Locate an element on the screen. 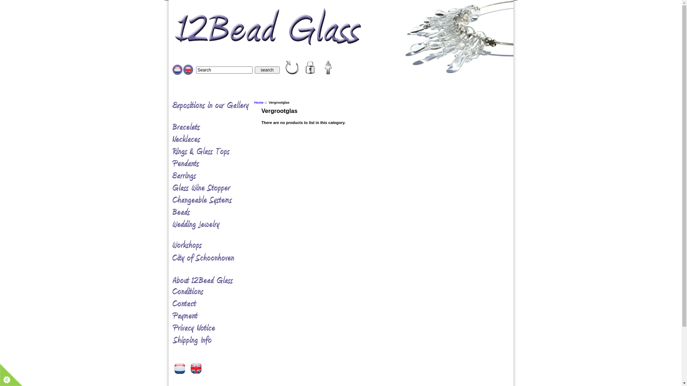 Image resolution: width=687 pixels, height=386 pixels.  Nederlands  is located at coordinates (180, 368).